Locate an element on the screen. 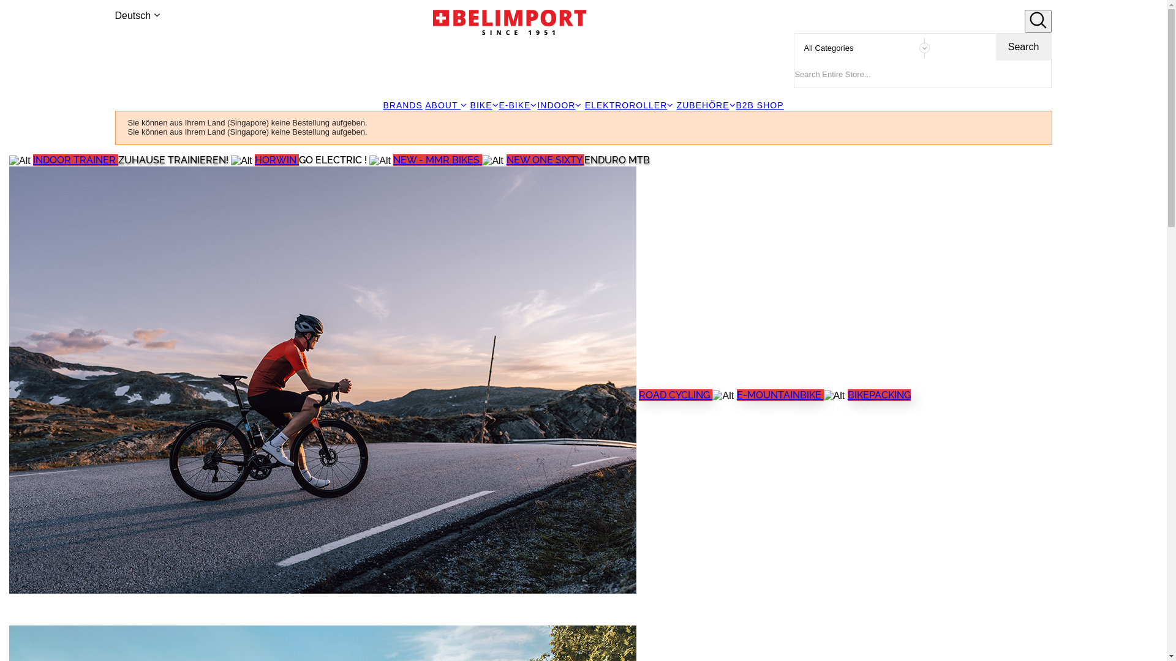 The image size is (1176, 661). BIKEPACKING is located at coordinates (880, 395).